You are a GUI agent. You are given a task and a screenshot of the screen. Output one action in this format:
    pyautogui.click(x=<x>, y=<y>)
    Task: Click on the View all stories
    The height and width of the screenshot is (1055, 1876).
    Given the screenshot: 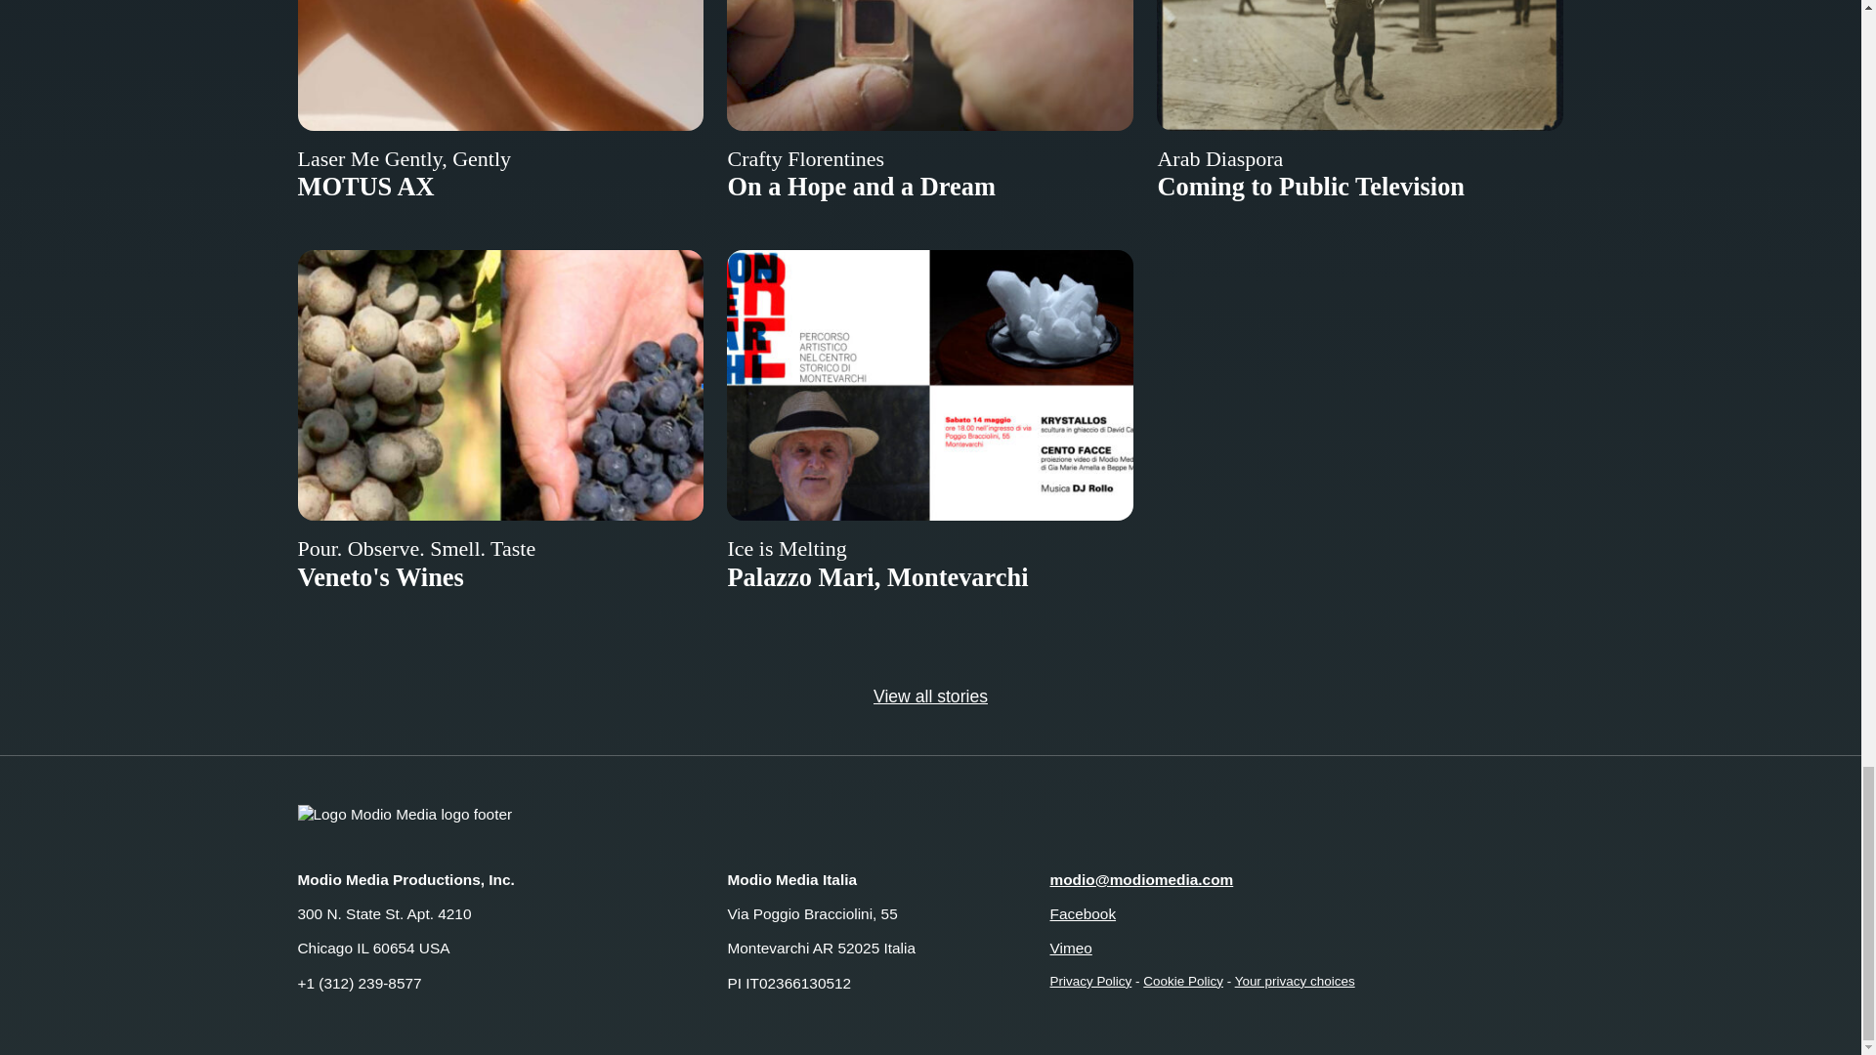 What is the action you would take?
    pyautogui.click(x=930, y=696)
    